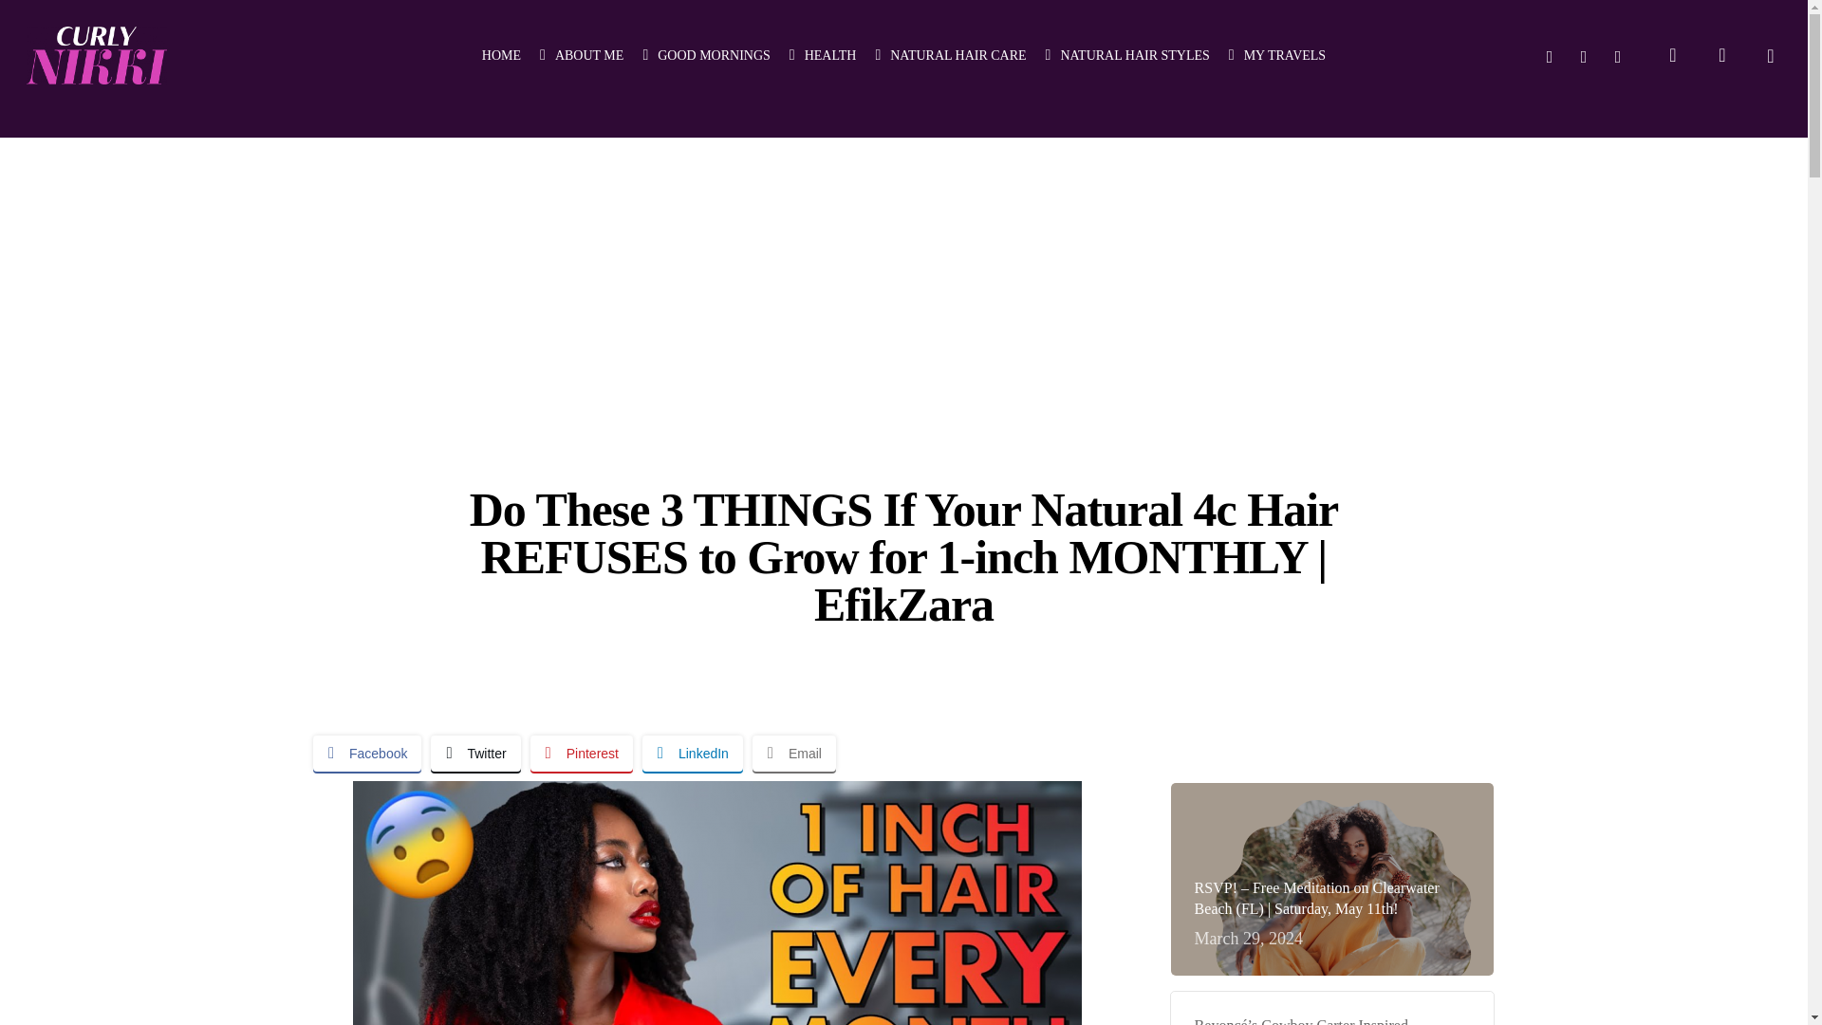 This screenshot has height=1025, width=1822. Describe the element at coordinates (706, 55) in the screenshot. I see `GOOD MORNINGS` at that location.